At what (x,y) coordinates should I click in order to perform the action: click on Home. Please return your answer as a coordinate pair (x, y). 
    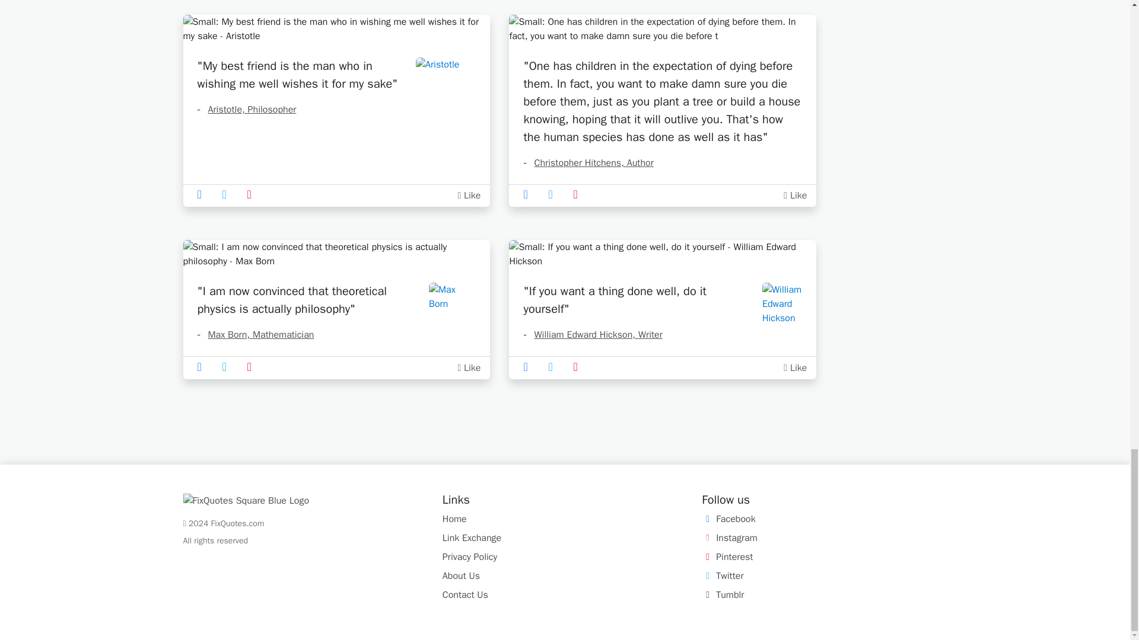
    Looking at the image, I should click on (454, 519).